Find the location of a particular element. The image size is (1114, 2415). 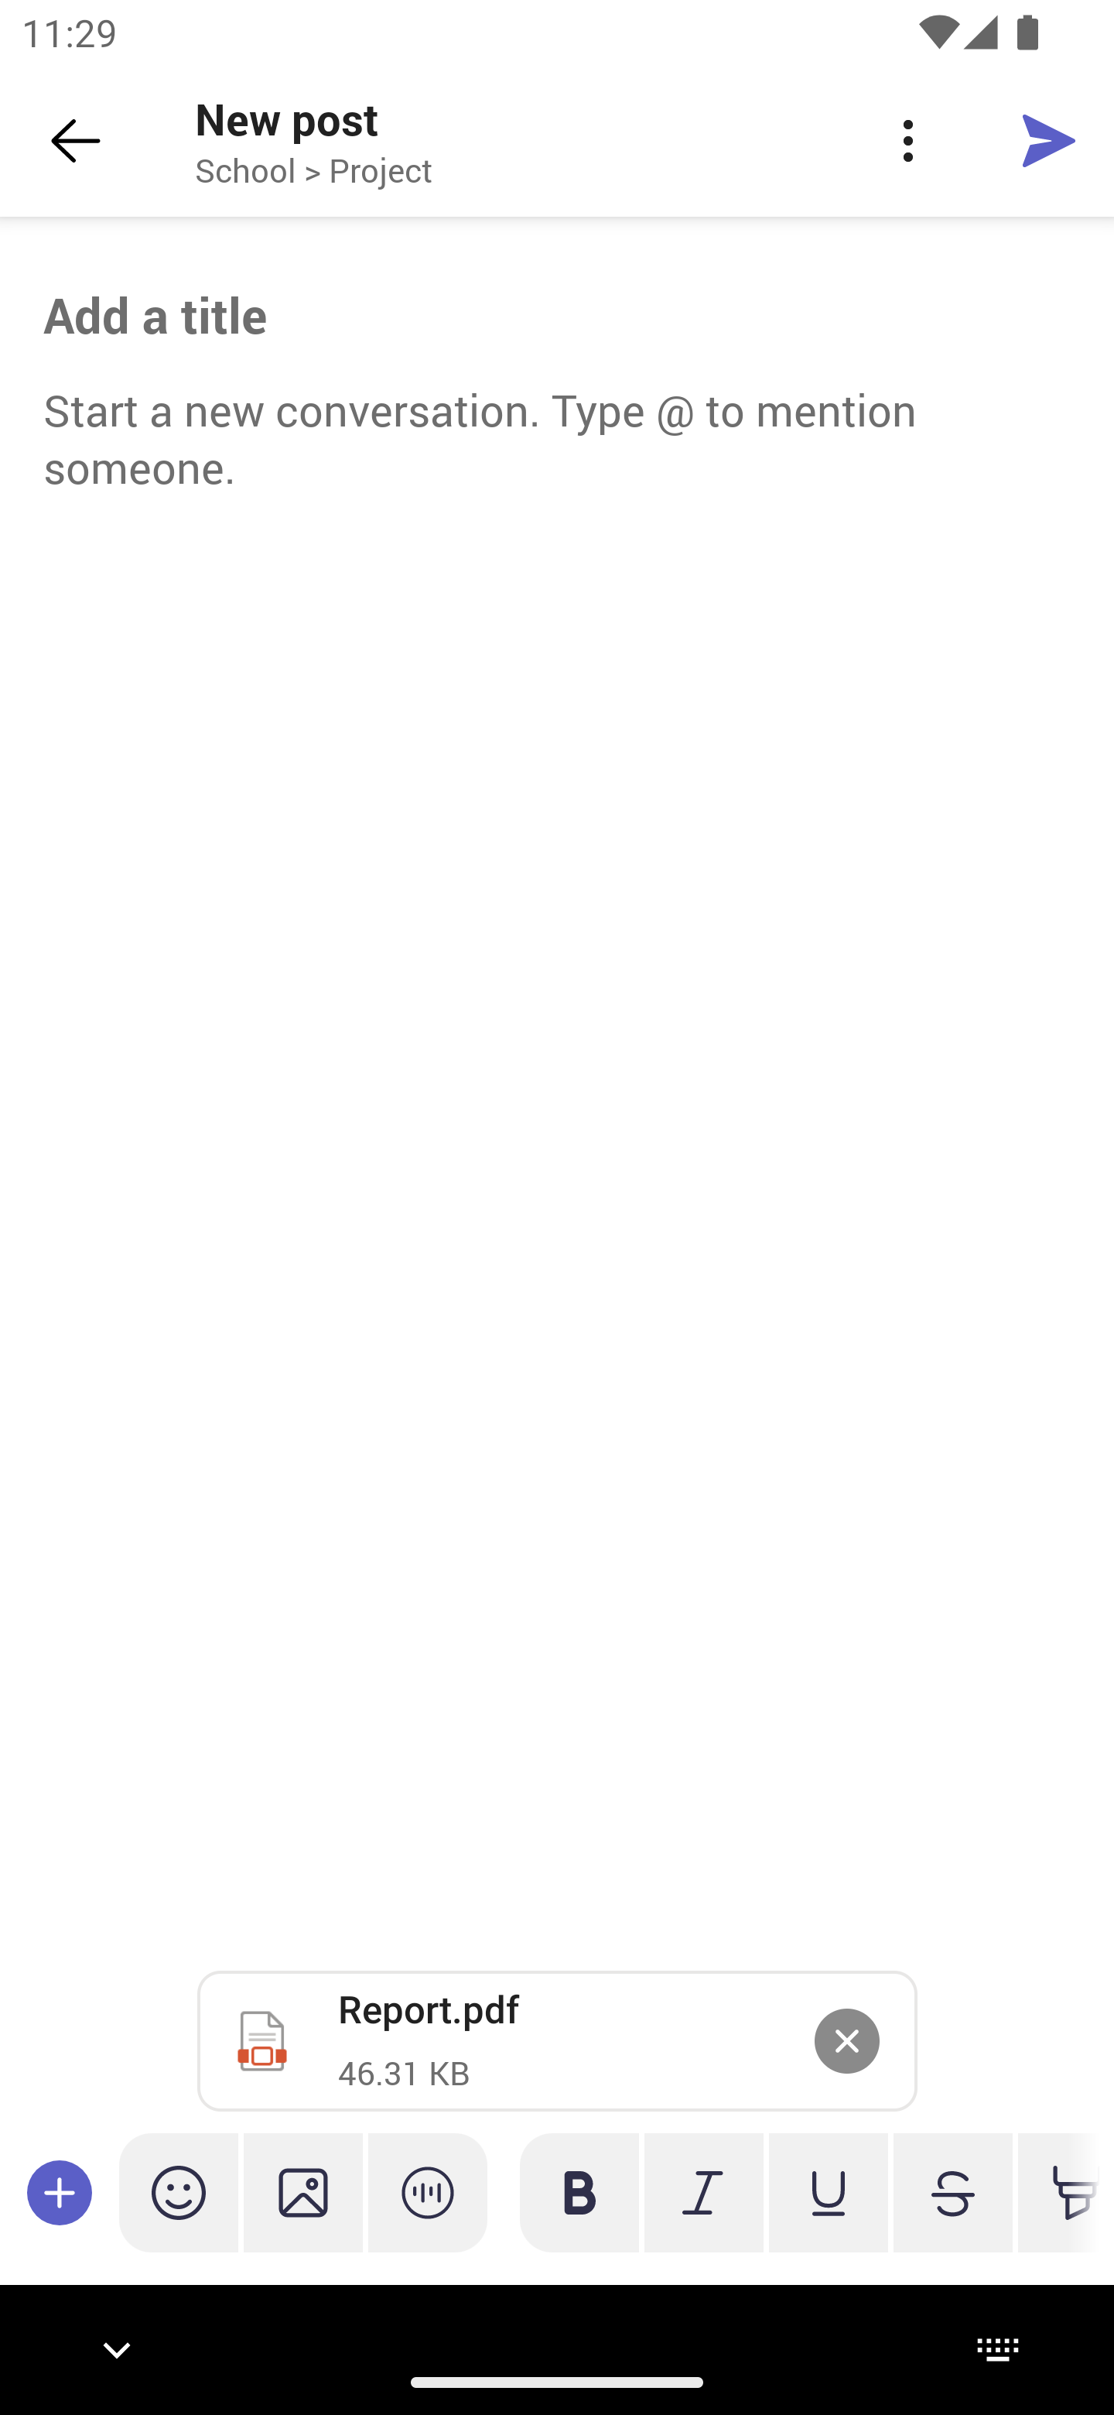

Email options is located at coordinates (907, 141).